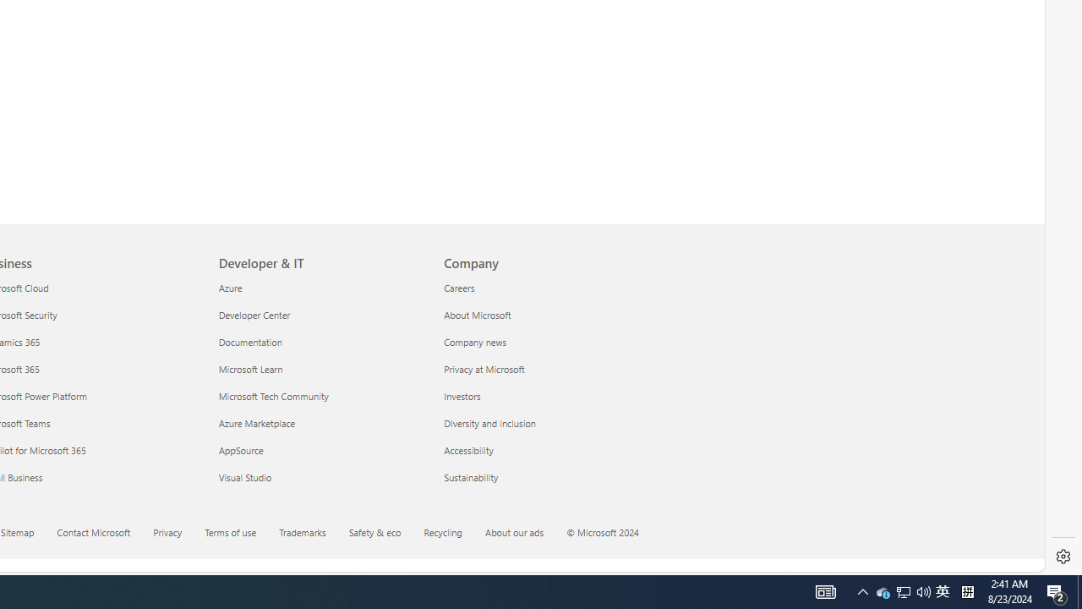  What do you see at coordinates (230, 287) in the screenshot?
I see `Azure Developer & IT` at bounding box center [230, 287].